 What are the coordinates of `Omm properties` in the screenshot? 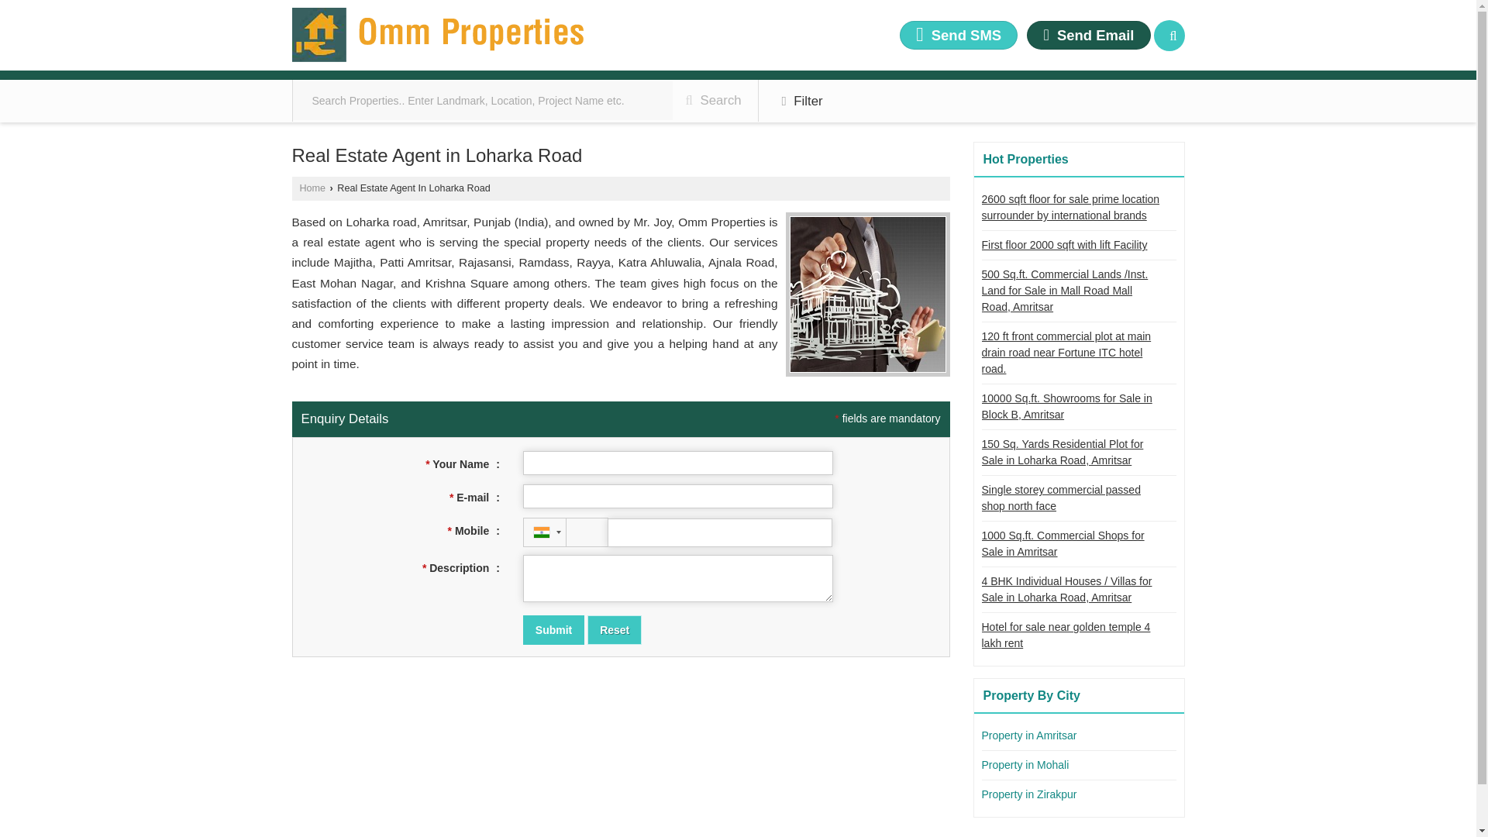 It's located at (438, 35).